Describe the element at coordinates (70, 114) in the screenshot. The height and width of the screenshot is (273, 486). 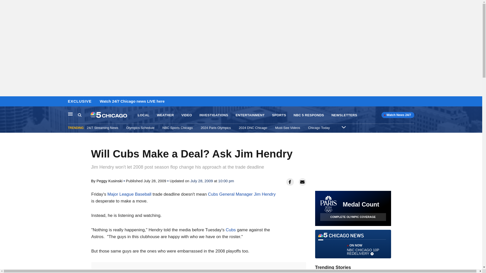
I see `NBC 5 RESPONDS` at that location.